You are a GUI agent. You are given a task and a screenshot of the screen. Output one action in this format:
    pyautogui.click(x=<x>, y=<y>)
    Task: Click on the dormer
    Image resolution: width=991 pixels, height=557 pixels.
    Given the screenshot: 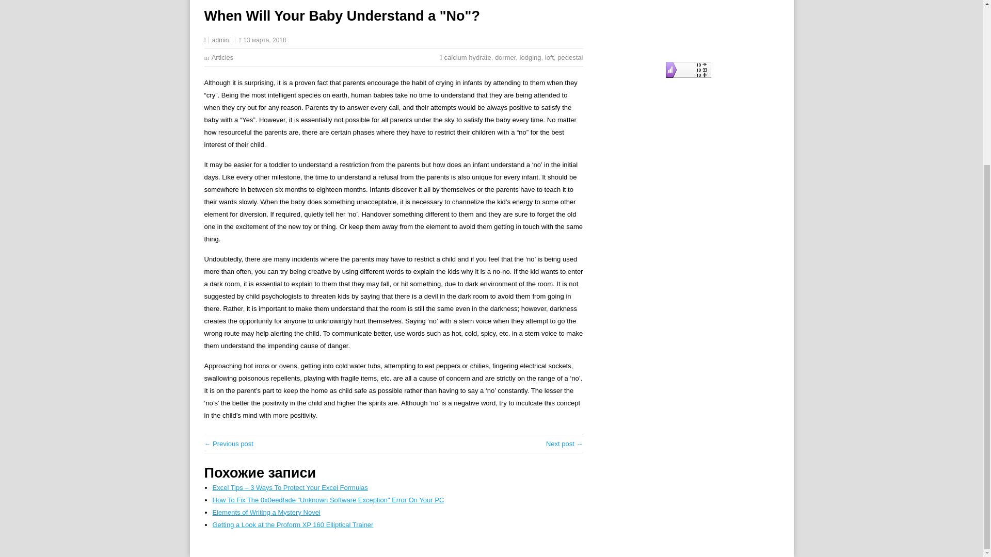 What is the action you would take?
    pyautogui.click(x=505, y=57)
    